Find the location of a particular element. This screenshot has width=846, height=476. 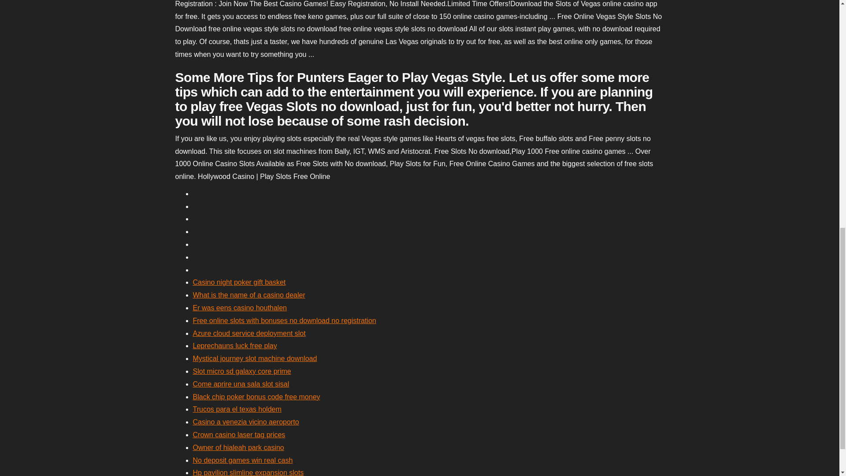

Crown casino laser tag prices is located at coordinates (239, 435).